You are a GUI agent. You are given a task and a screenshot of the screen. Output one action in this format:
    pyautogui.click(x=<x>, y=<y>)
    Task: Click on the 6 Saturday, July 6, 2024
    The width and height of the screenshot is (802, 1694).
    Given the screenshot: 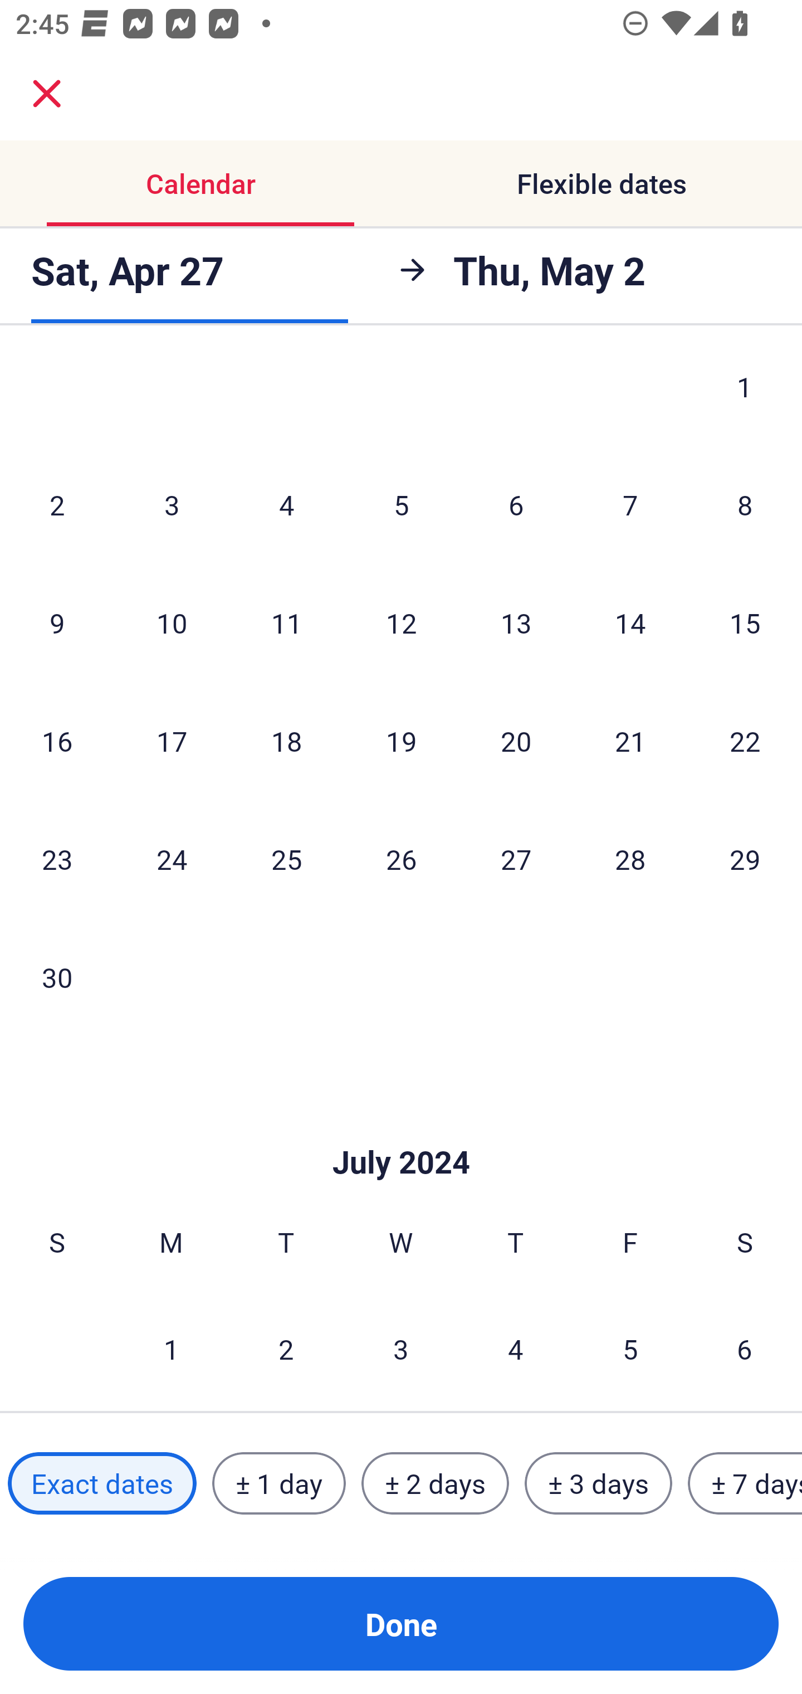 What is the action you would take?
    pyautogui.click(x=745, y=1349)
    